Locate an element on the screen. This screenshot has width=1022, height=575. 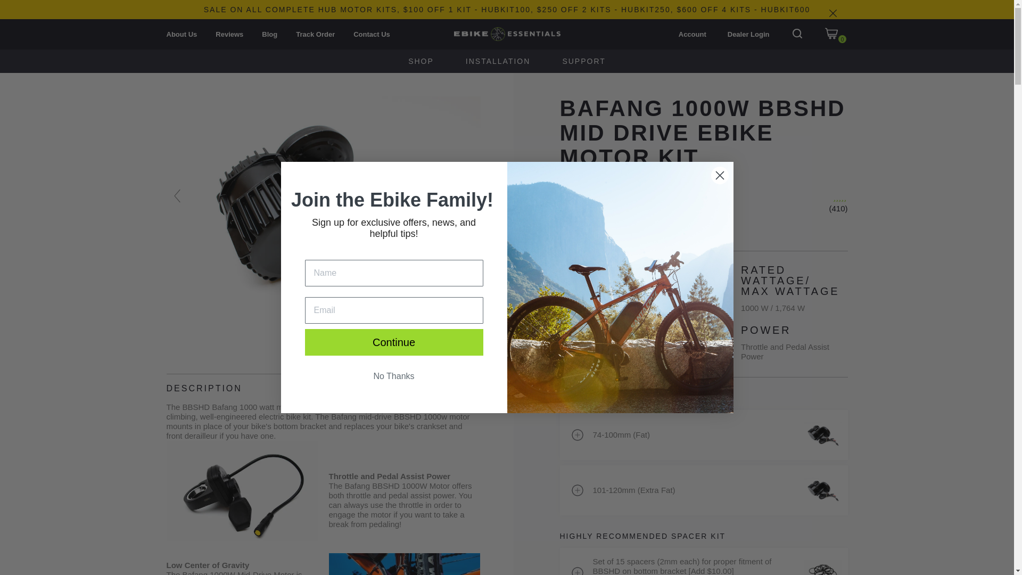
SHOP is located at coordinates (421, 63).